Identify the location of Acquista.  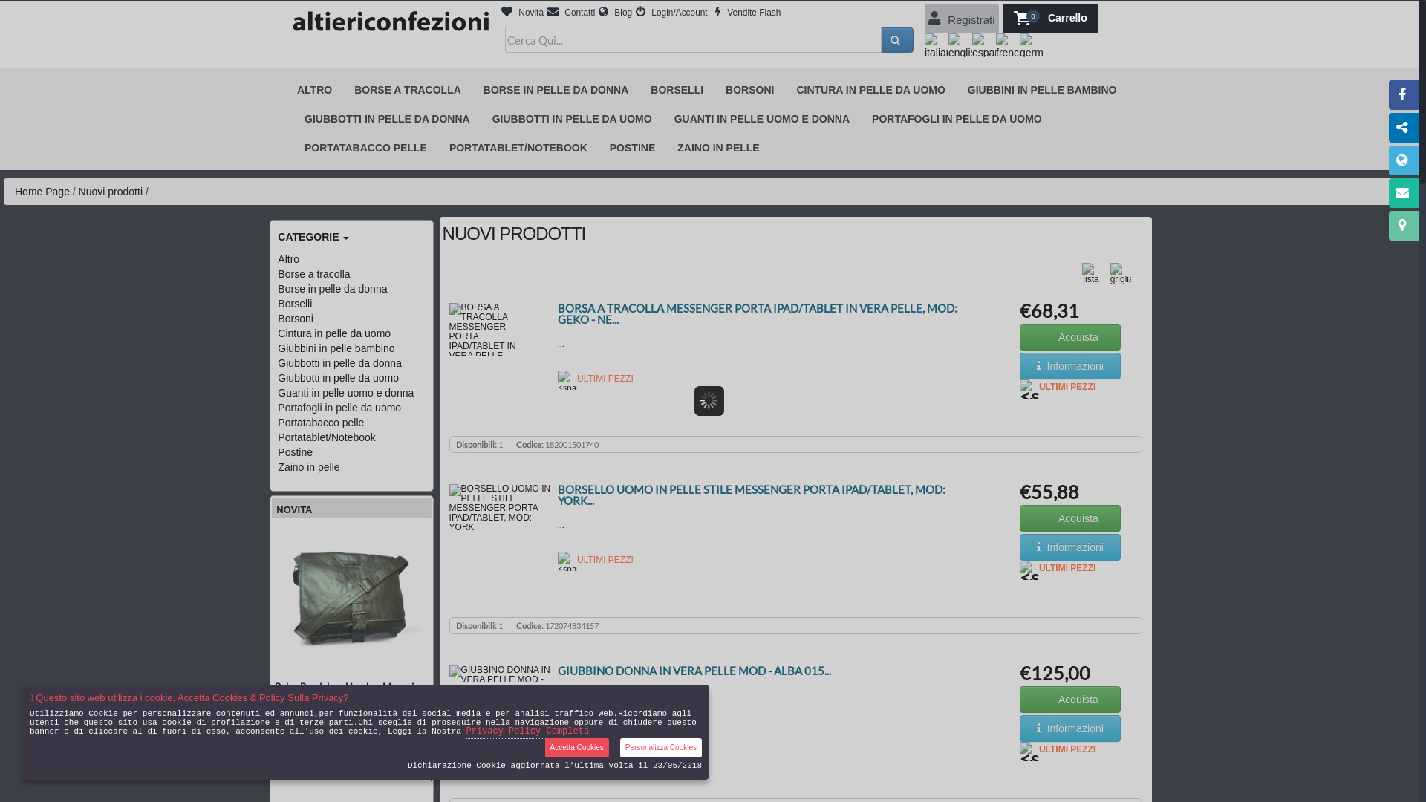
(1070, 518).